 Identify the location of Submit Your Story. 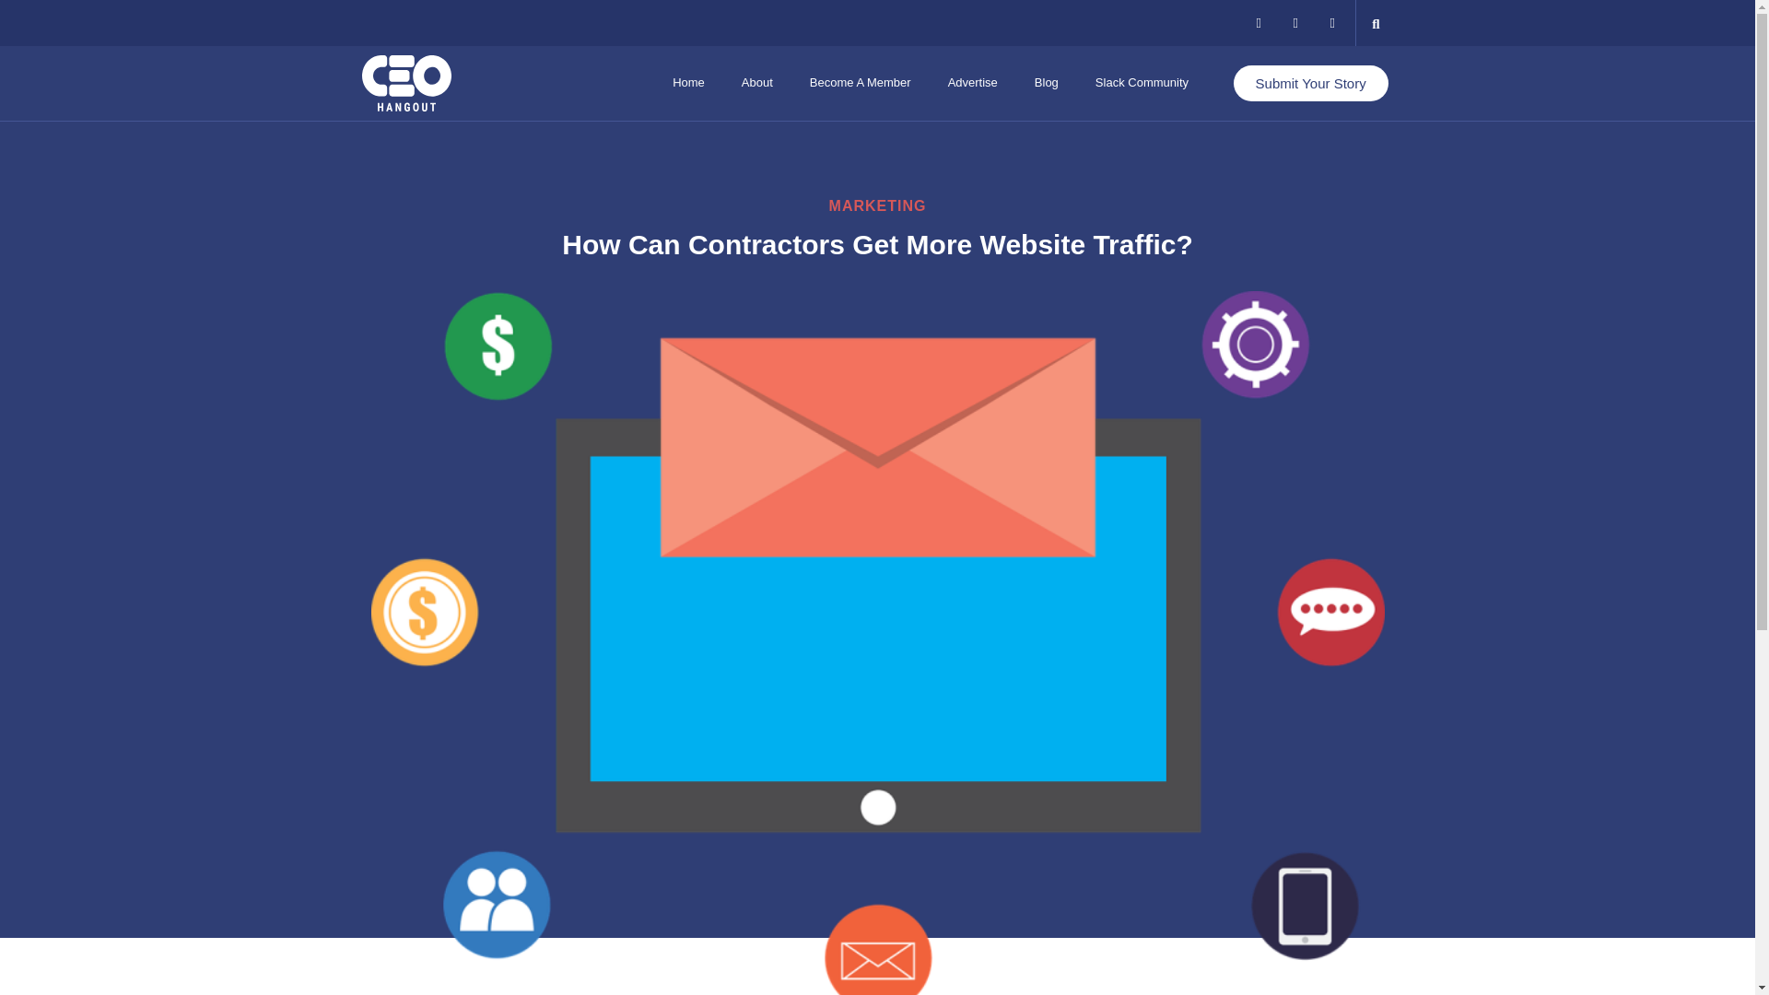
(1310, 83).